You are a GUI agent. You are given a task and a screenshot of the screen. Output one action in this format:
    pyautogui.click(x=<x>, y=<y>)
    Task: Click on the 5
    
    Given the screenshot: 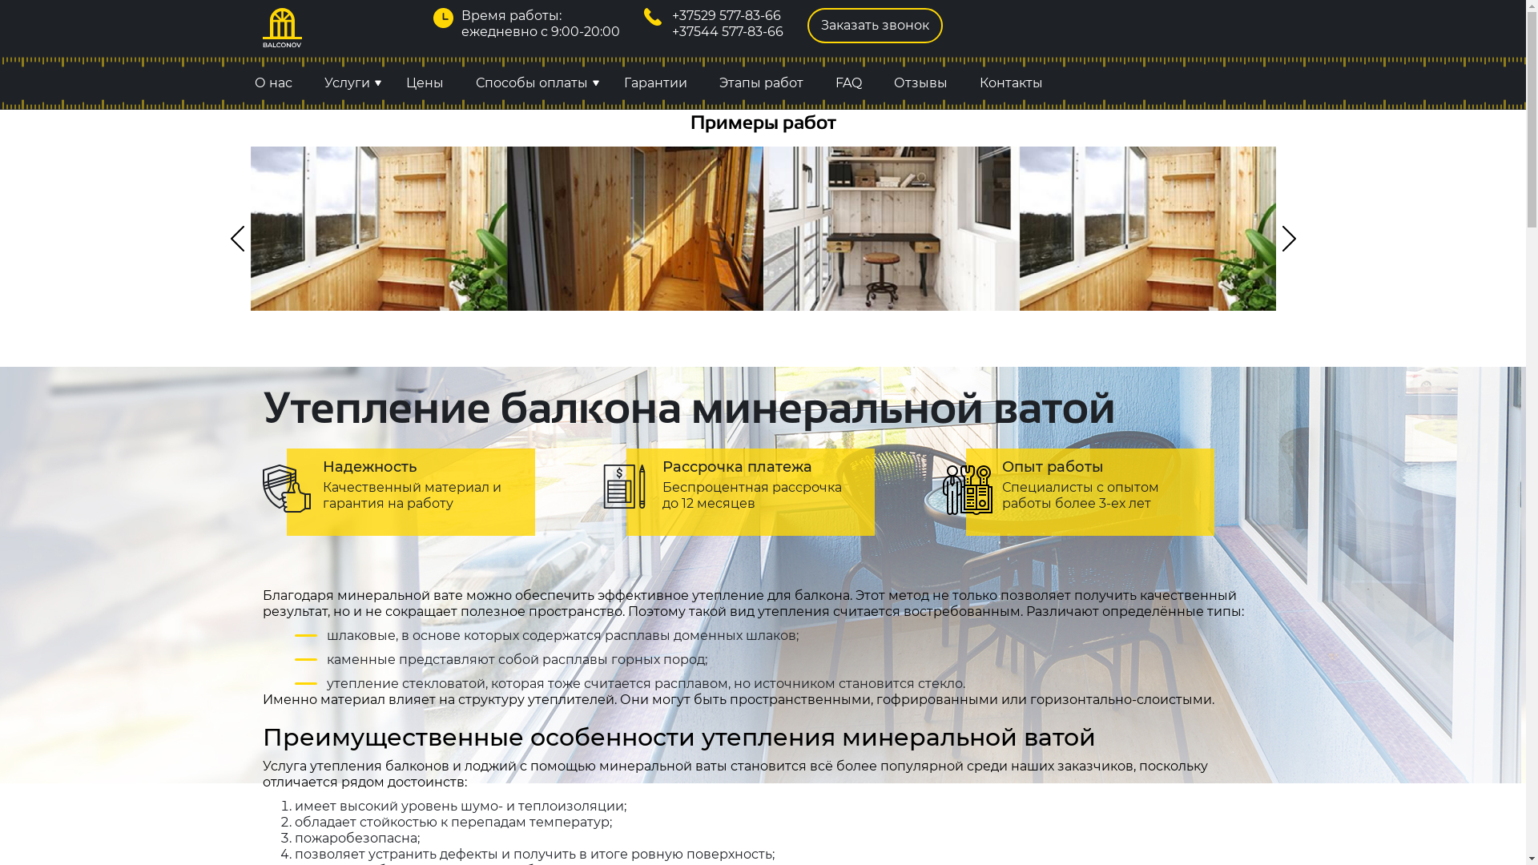 What is the action you would take?
    pyautogui.click(x=634, y=229)
    